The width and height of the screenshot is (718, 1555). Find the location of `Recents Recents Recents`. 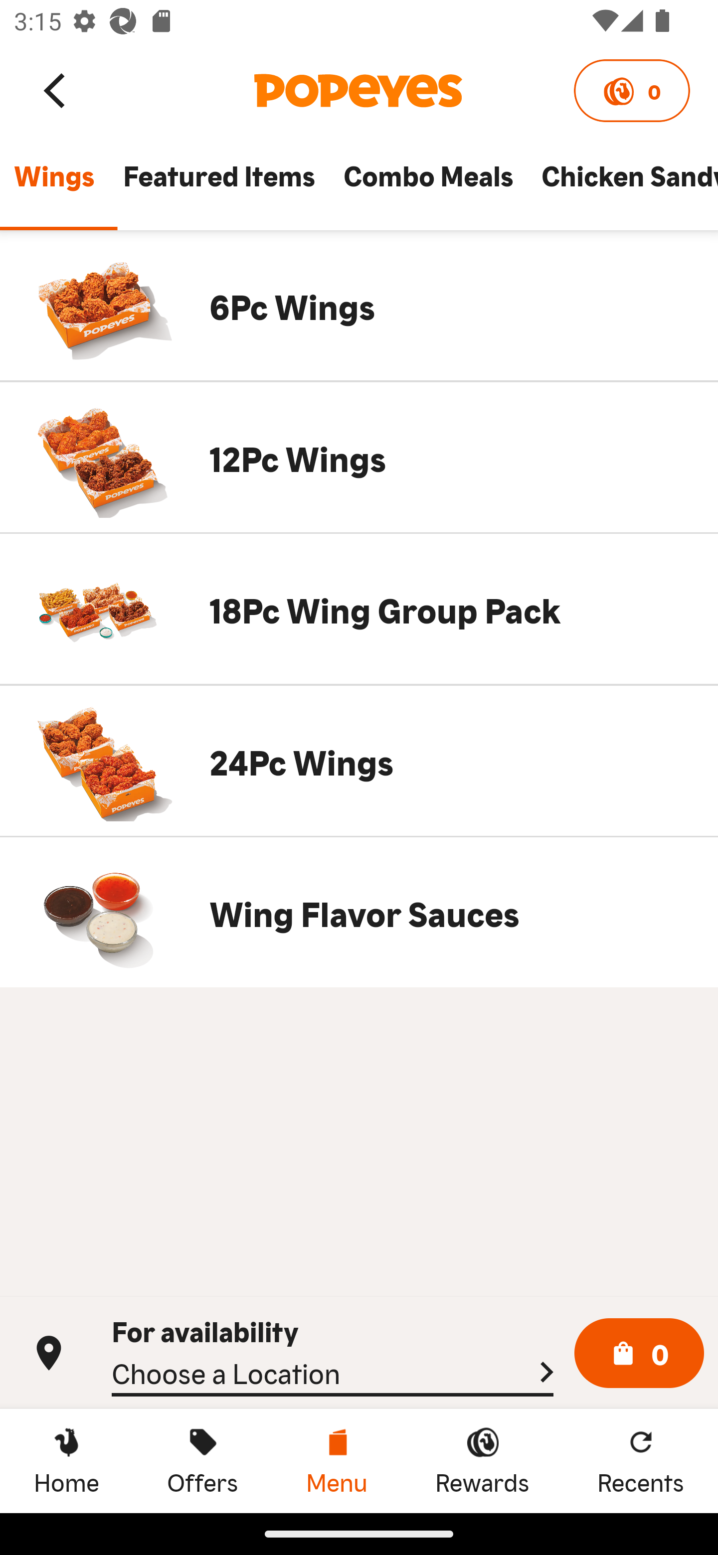

Recents Recents Recents is located at coordinates (641, 1460).